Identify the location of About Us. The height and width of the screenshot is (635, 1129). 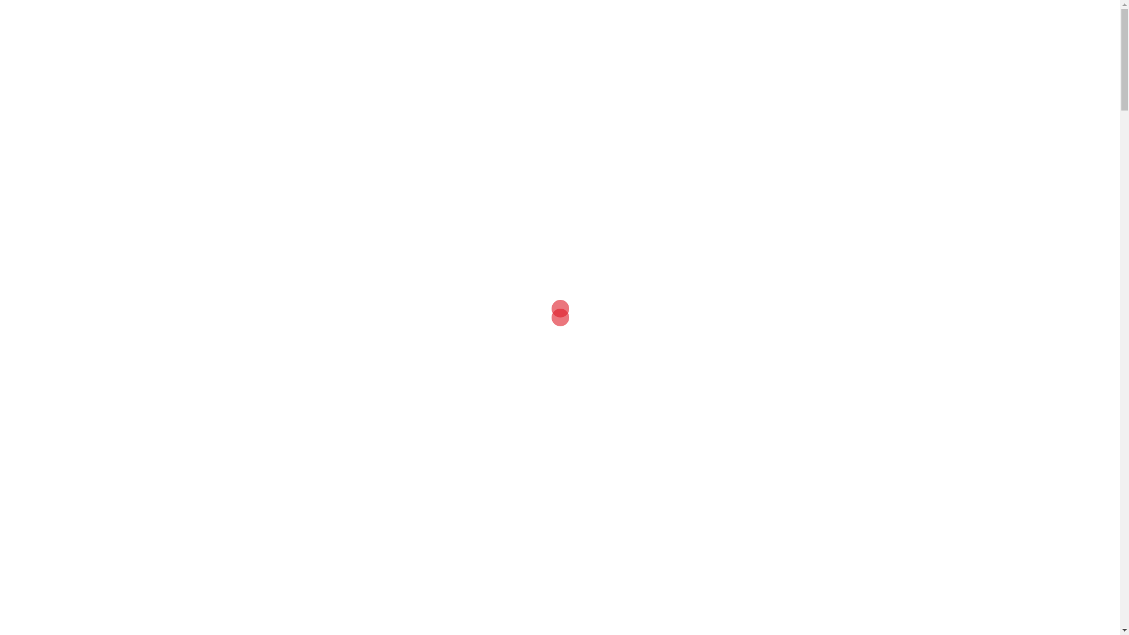
(447, 32).